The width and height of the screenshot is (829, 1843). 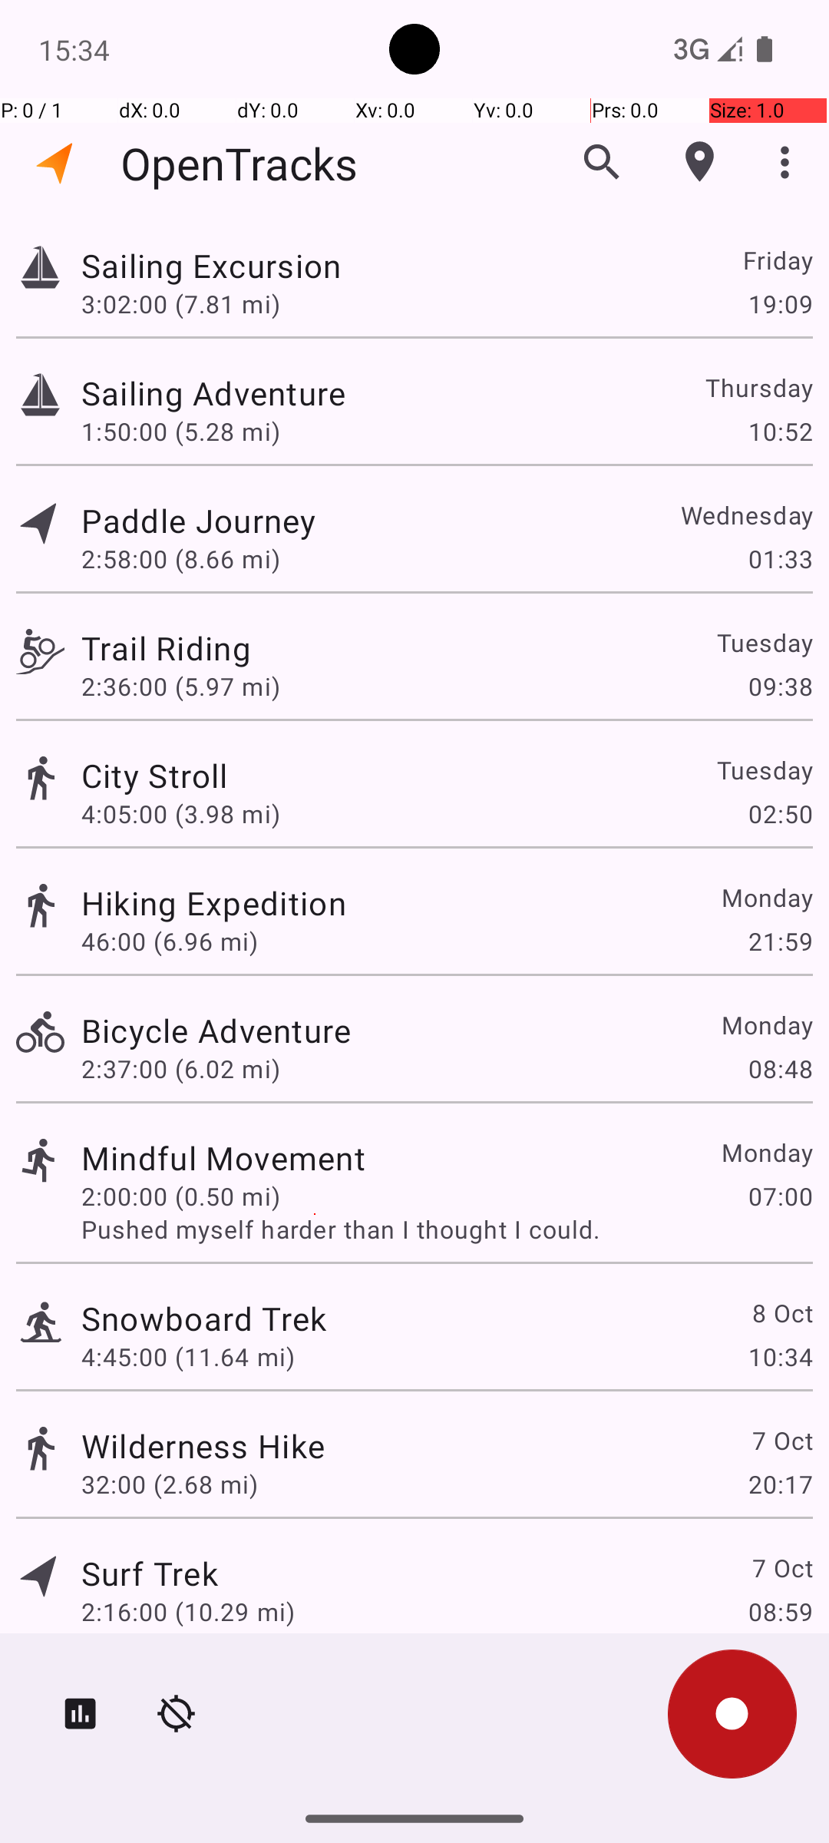 I want to click on Mindful Movement, so click(x=223, y=1158).